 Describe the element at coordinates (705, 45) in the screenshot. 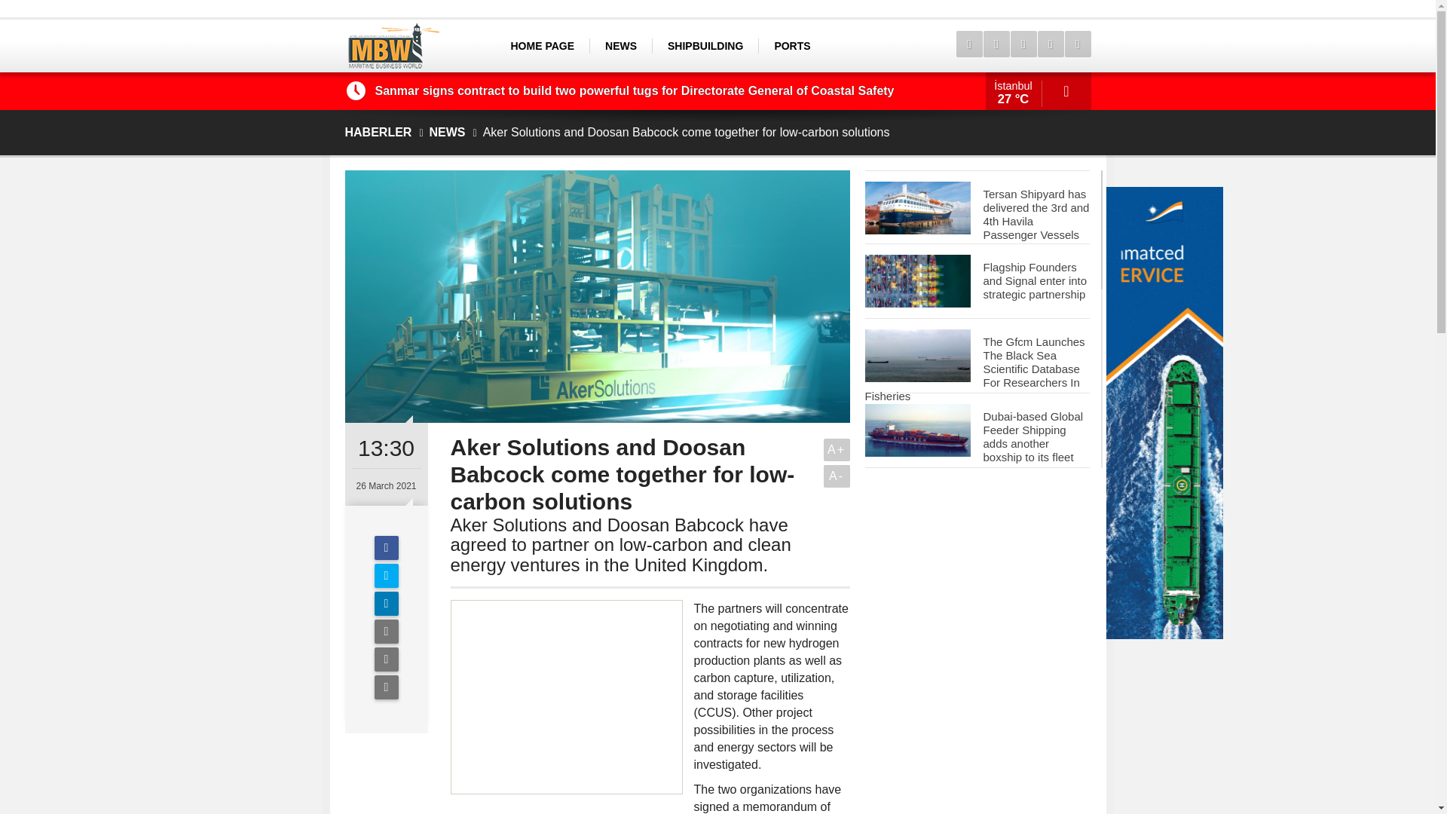

I see `SHIPBUILDING` at that location.